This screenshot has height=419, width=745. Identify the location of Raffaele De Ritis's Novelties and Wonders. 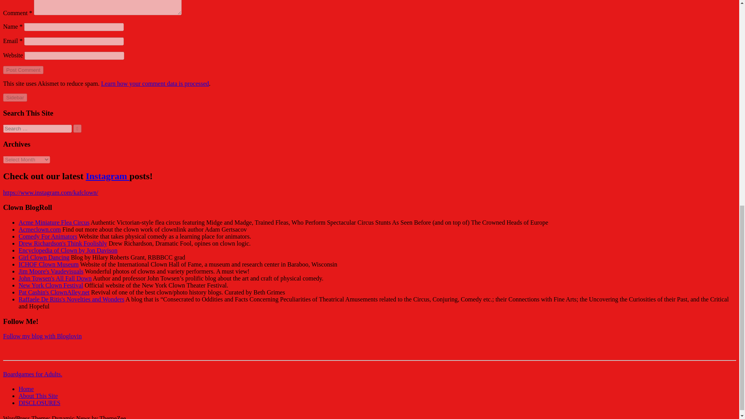
(71, 299).